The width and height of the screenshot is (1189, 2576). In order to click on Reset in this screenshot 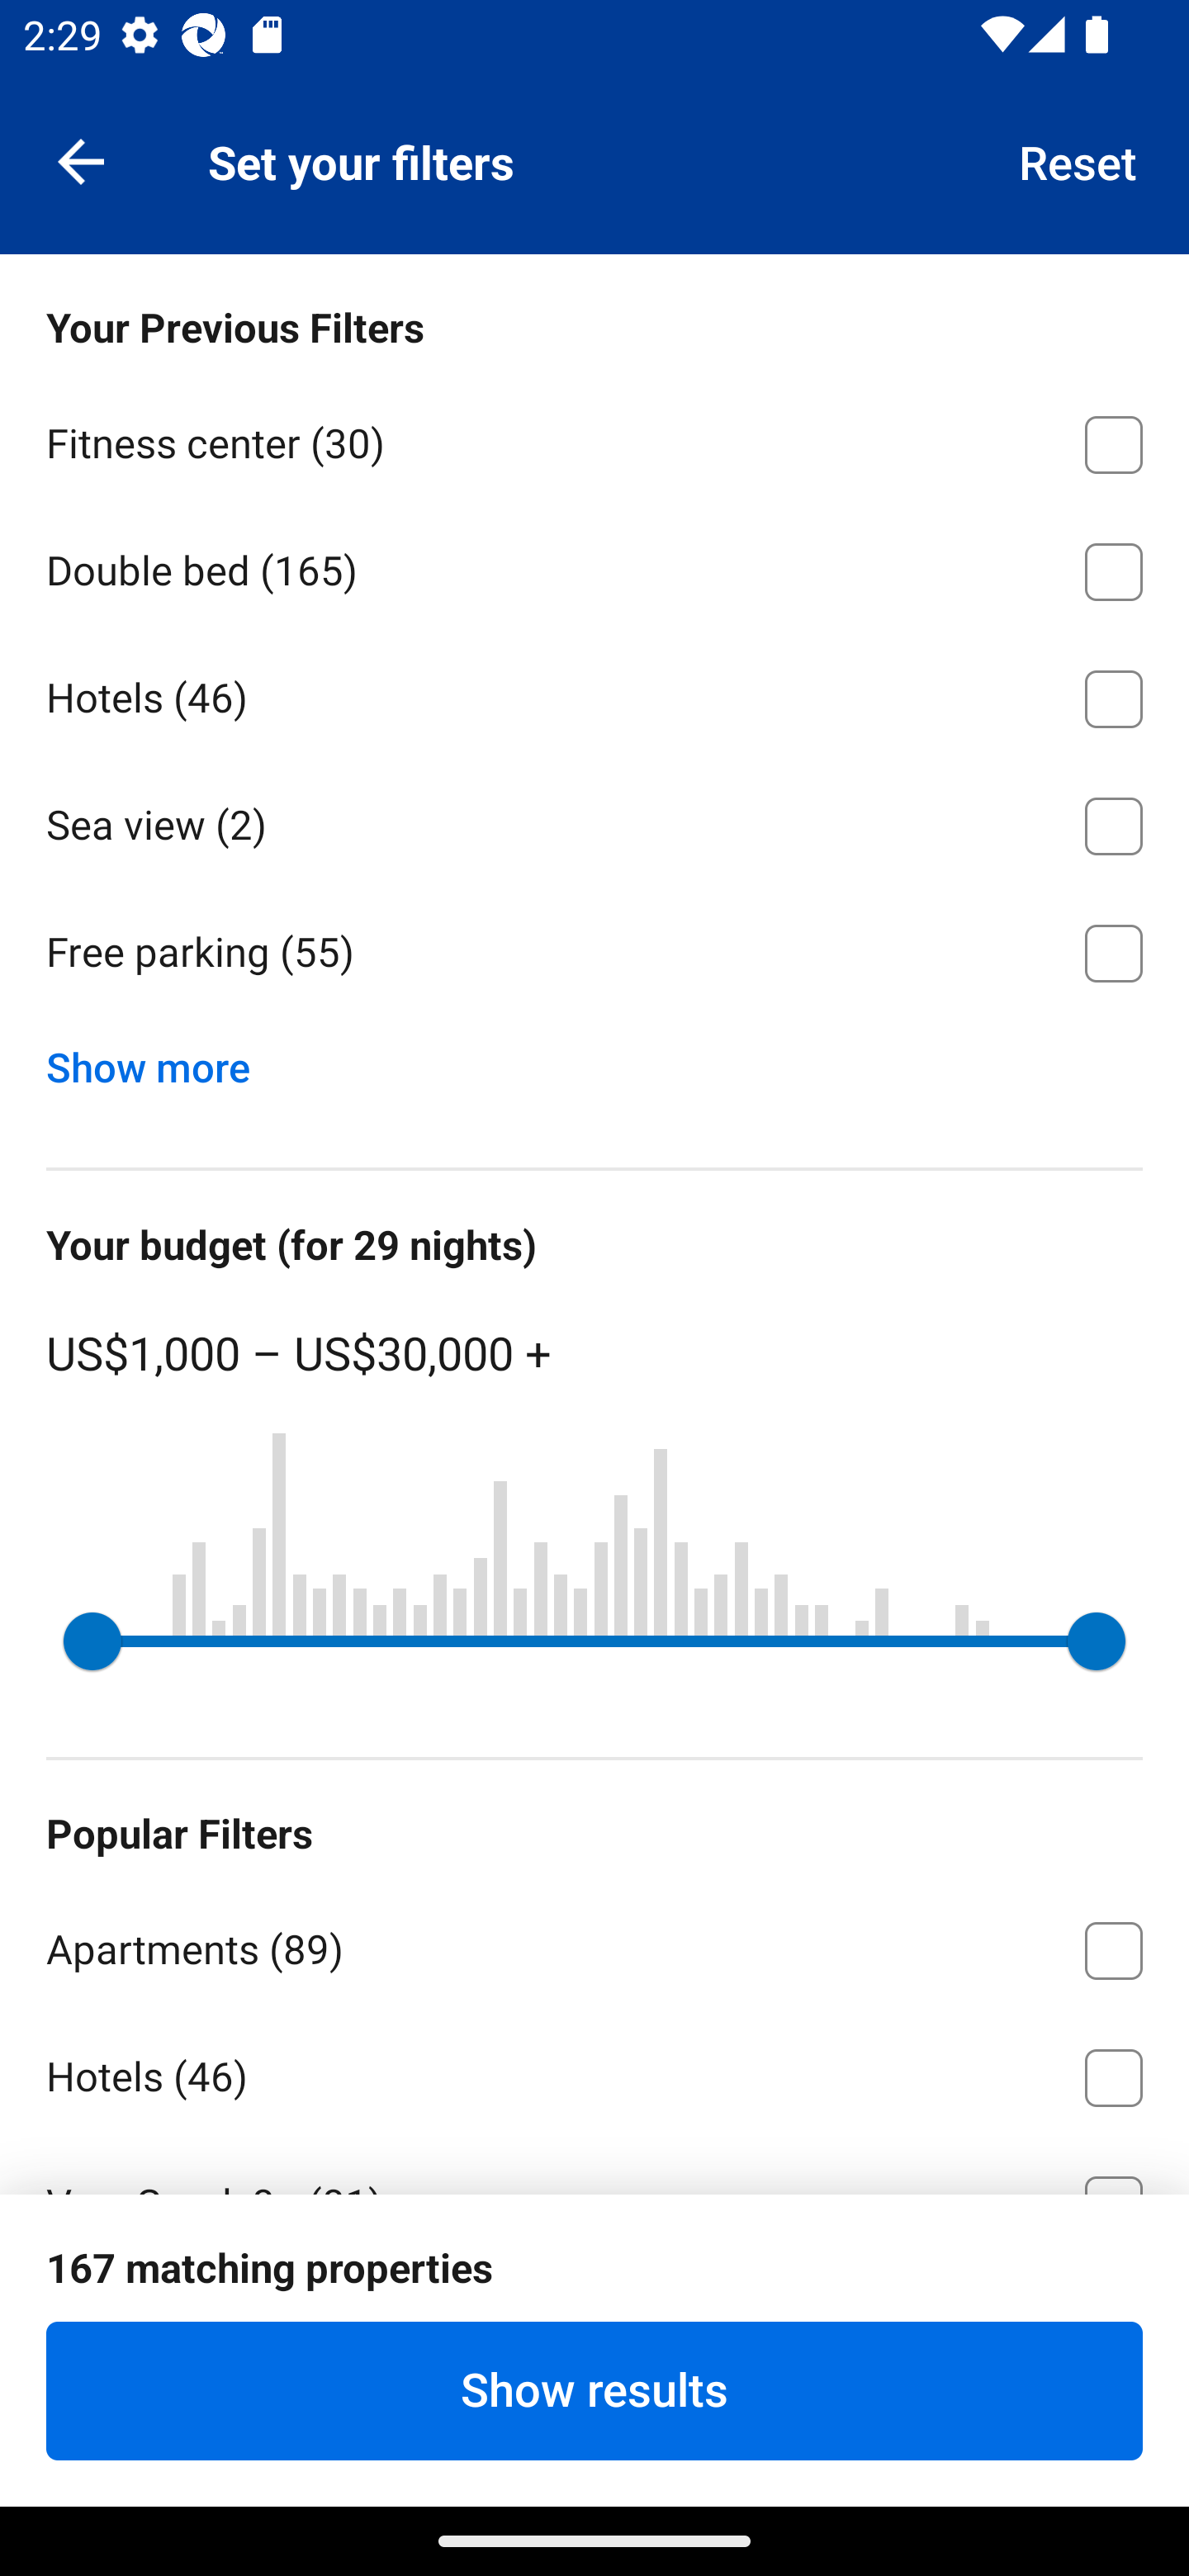, I will do `click(1078, 160)`.